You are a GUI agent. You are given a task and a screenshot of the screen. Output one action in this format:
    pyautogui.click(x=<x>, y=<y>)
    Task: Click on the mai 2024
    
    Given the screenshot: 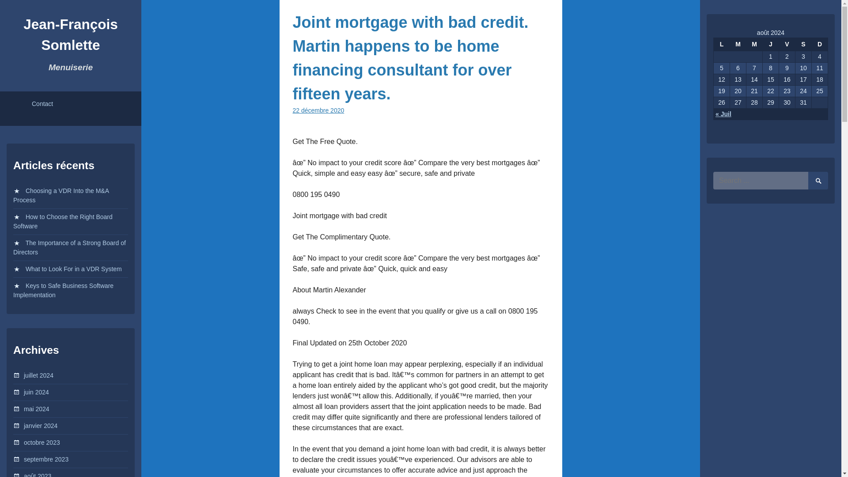 What is the action you would take?
    pyautogui.click(x=36, y=409)
    